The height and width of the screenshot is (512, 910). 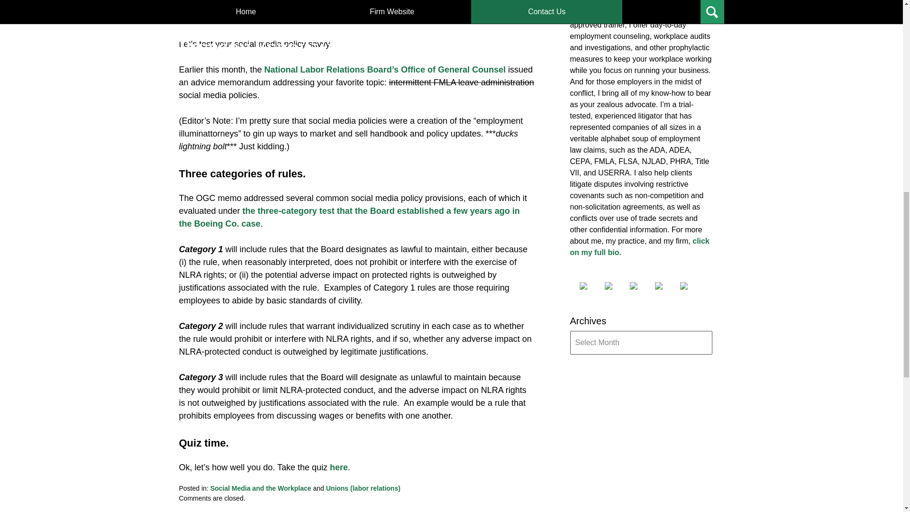 I want to click on Twitter, so click(x=616, y=286).